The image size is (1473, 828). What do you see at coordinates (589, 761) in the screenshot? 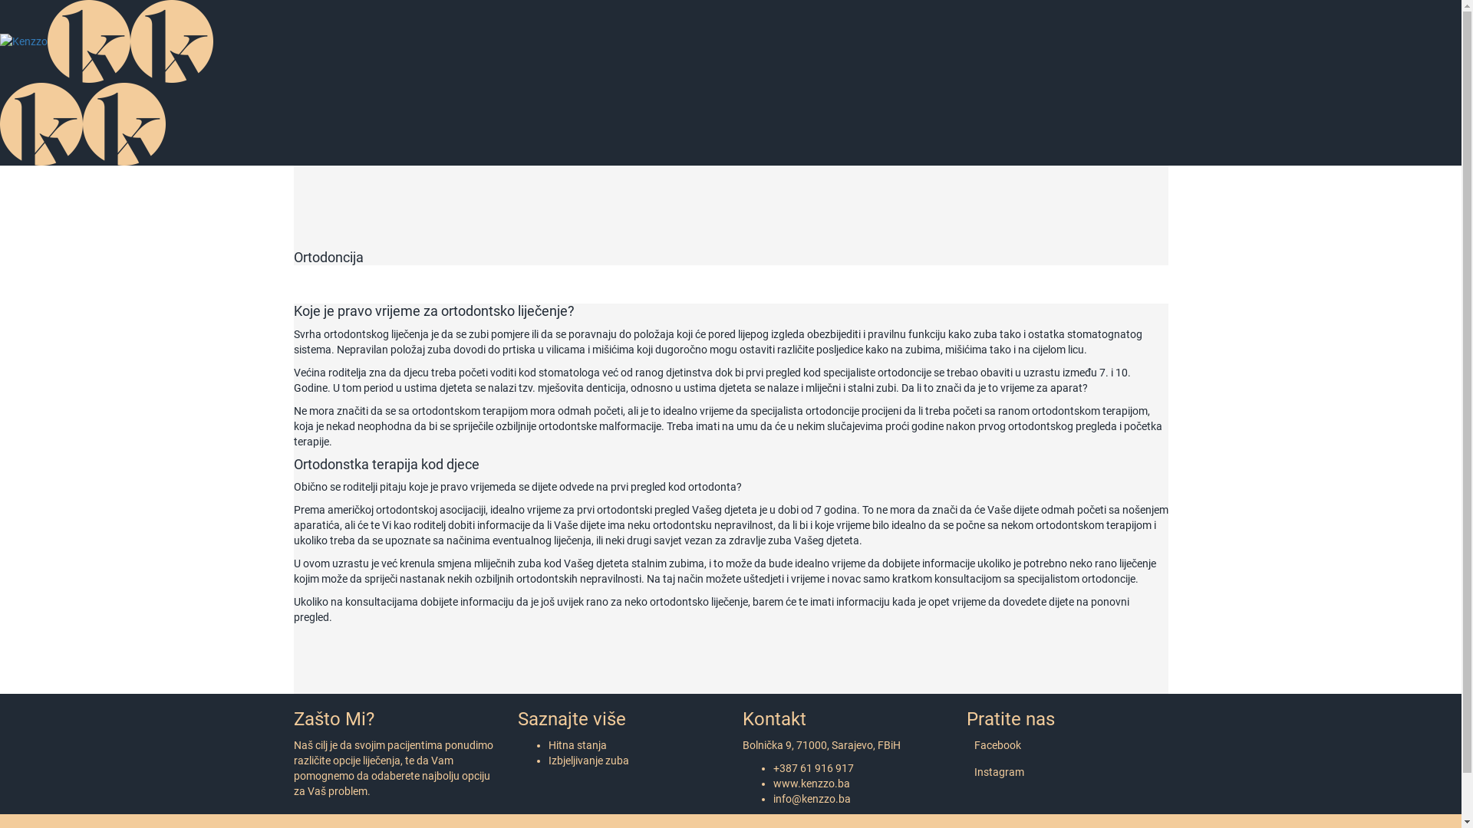
I see `Izbjeljivanje zuba` at bounding box center [589, 761].